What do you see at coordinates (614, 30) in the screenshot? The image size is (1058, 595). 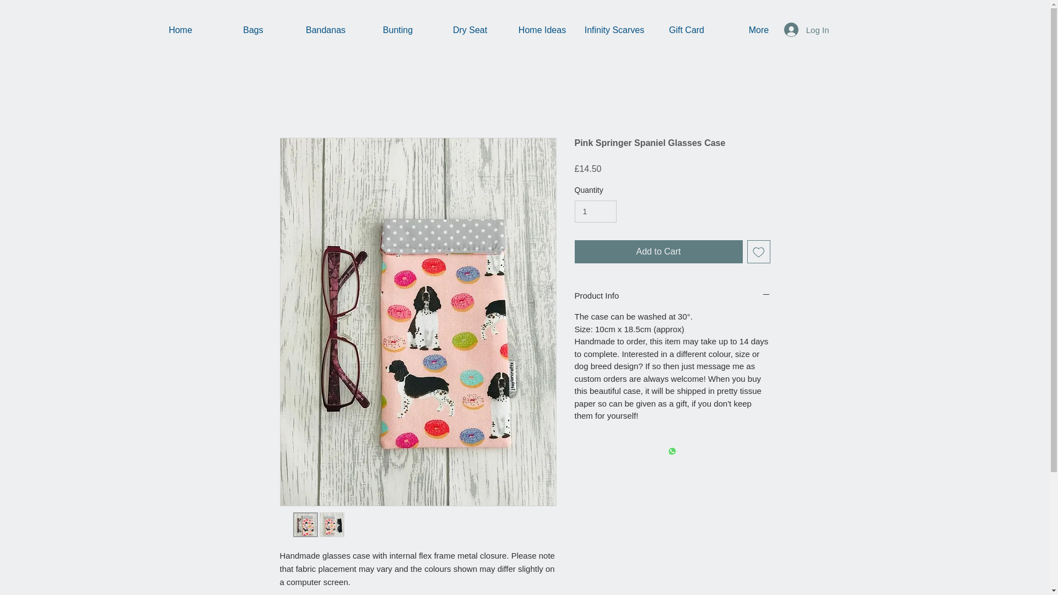 I see `Infinity Scarves` at bounding box center [614, 30].